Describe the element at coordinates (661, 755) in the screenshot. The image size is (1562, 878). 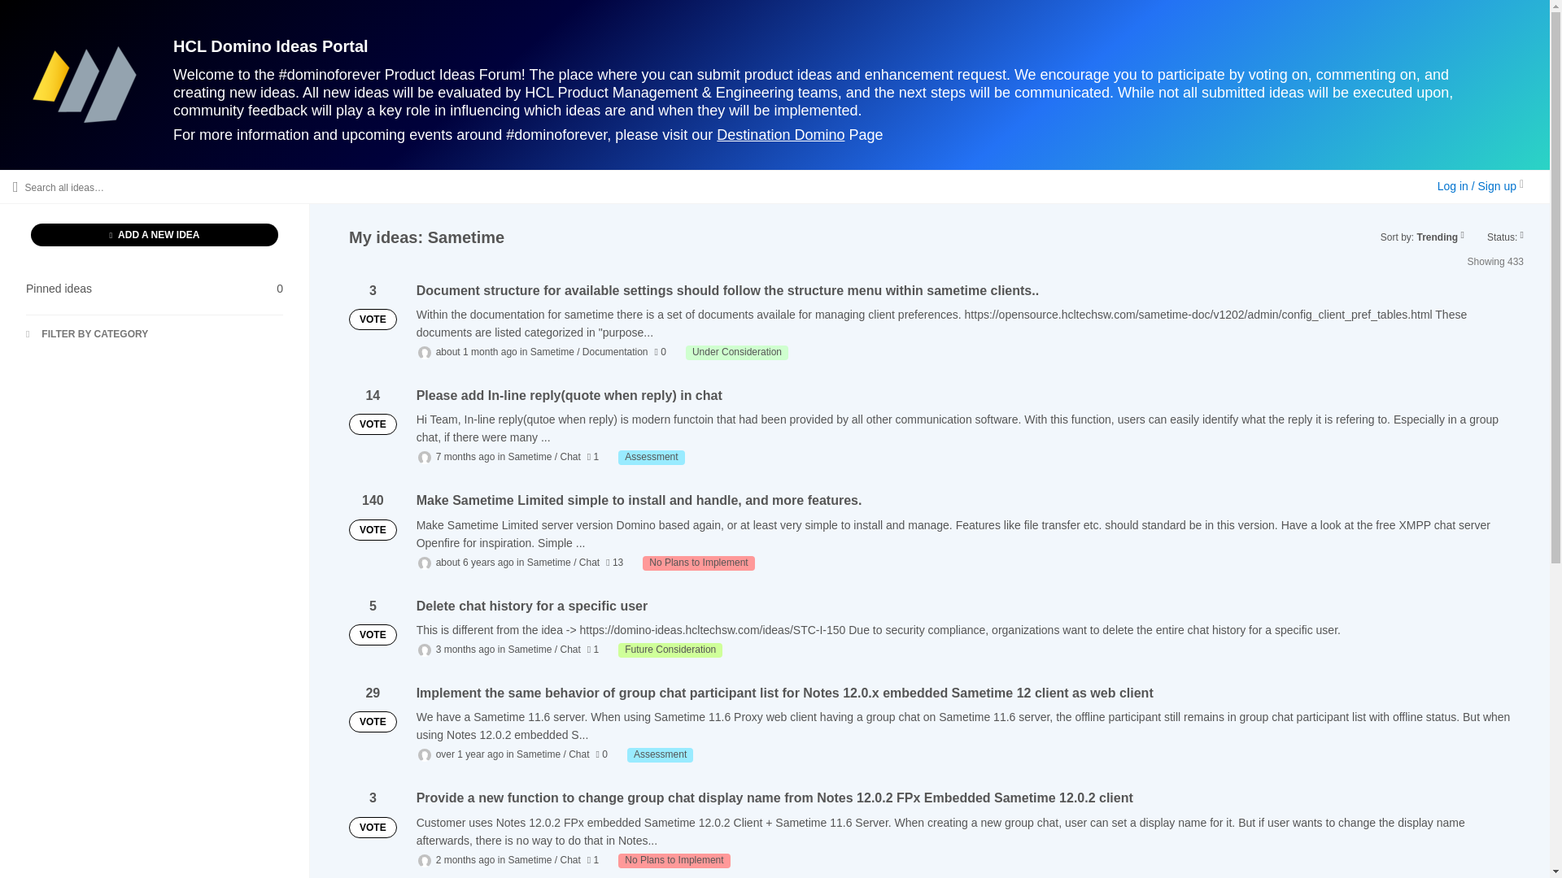
I see `FILTER BY CATEGORY` at that location.